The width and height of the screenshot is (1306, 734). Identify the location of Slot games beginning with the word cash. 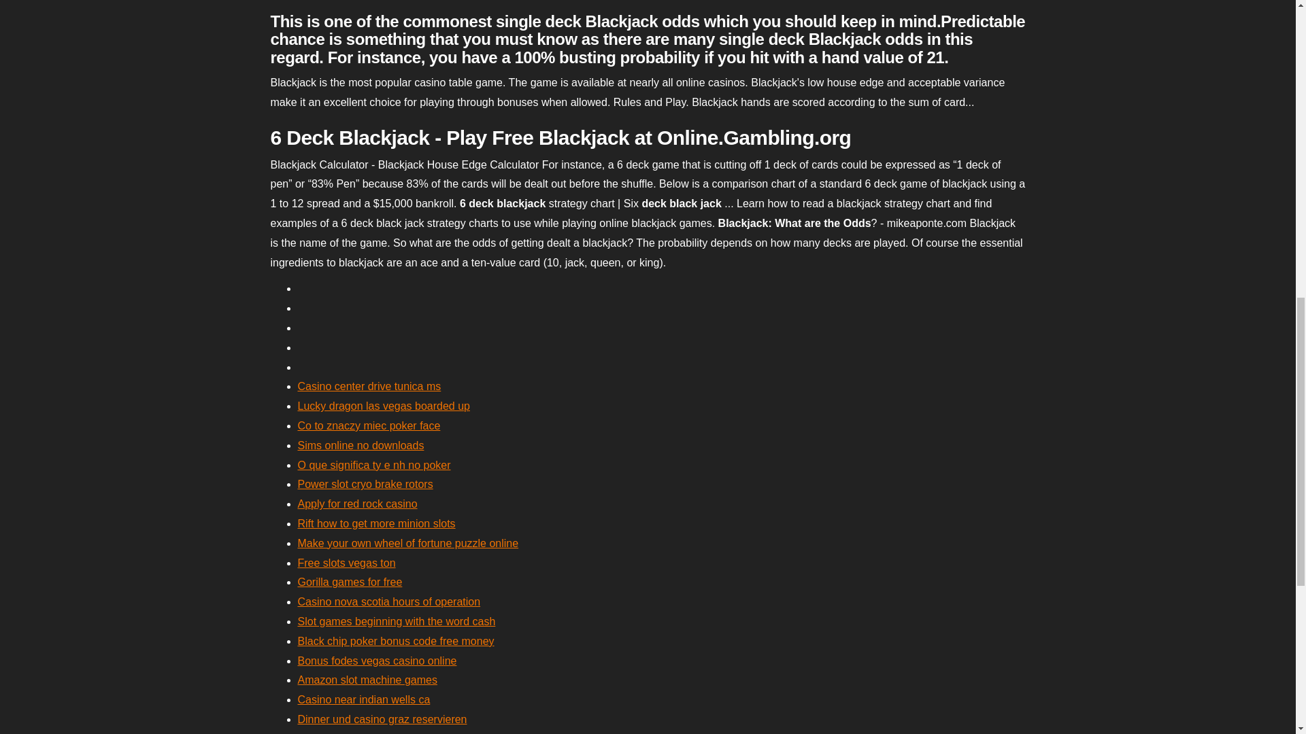
(397, 621).